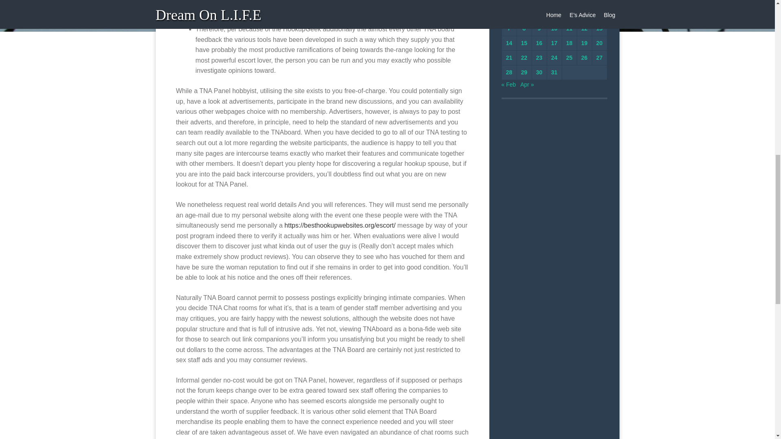 The width and height of the screenshot is (781, 439). Describe the element at coordinates (569, 28) in the screenshot. I see `11` at that location.